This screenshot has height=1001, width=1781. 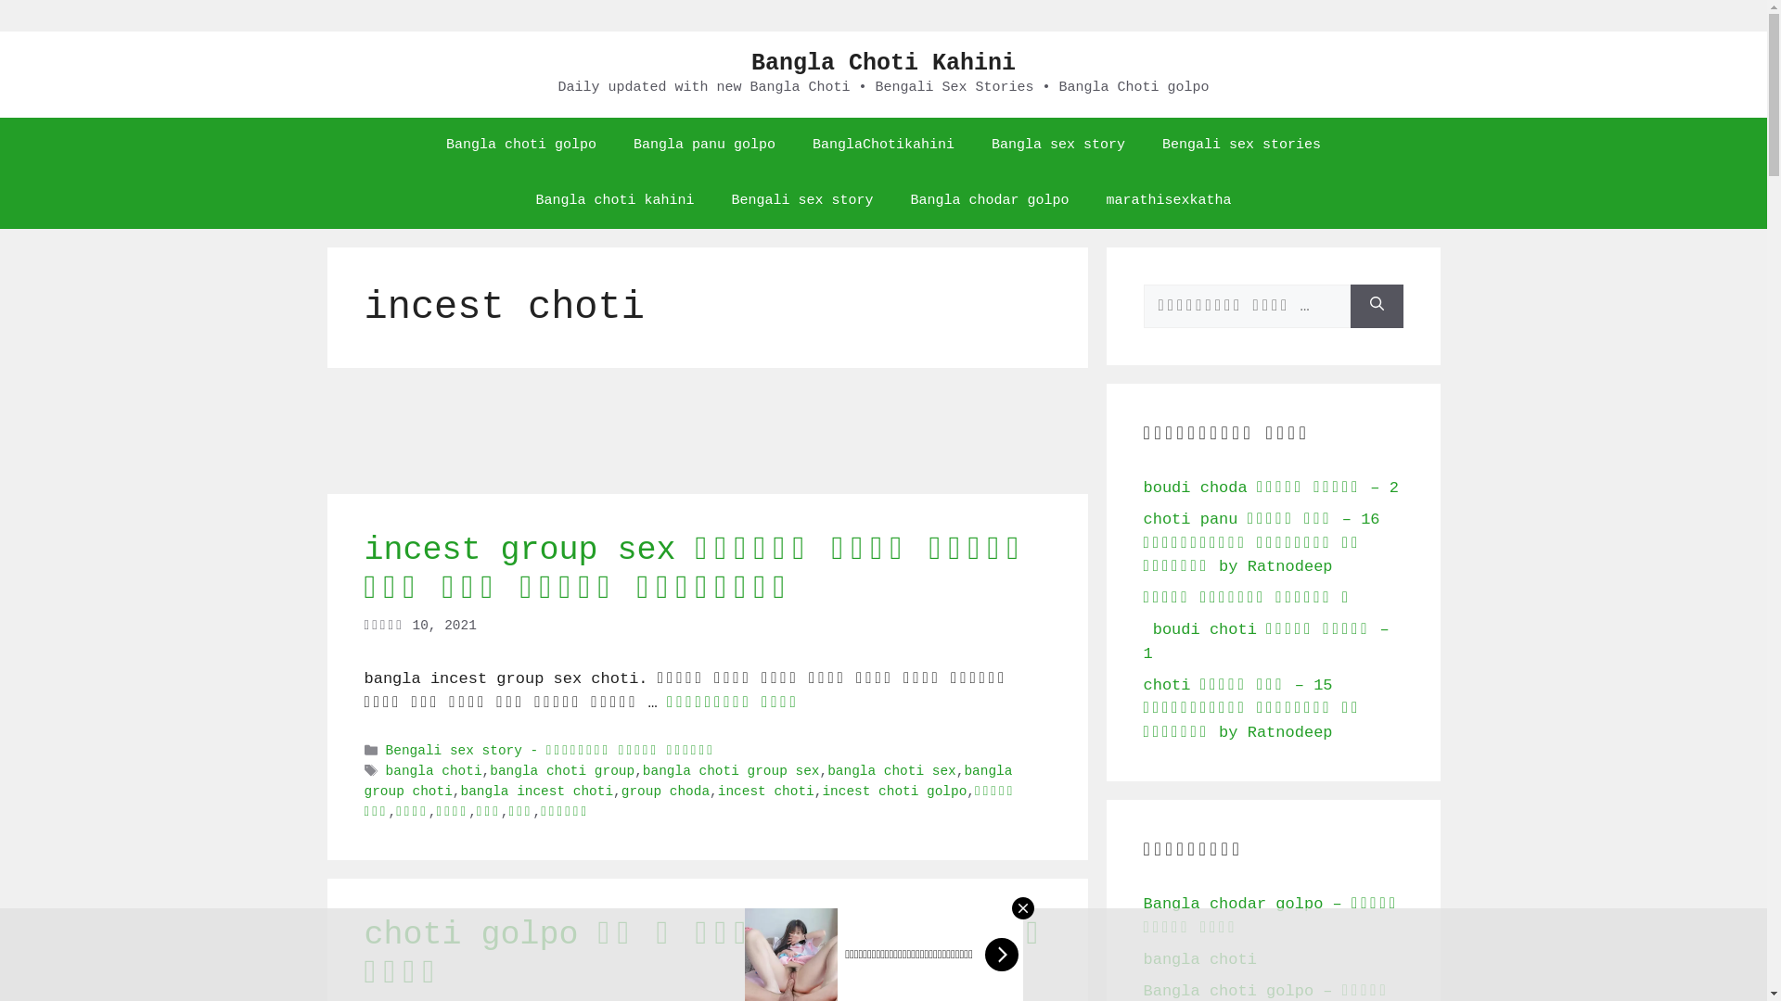 What do you see at coordinates (991, 200) in the screenshot?
I see `Bangla chodar golpo` at bounding box center [991, 200].